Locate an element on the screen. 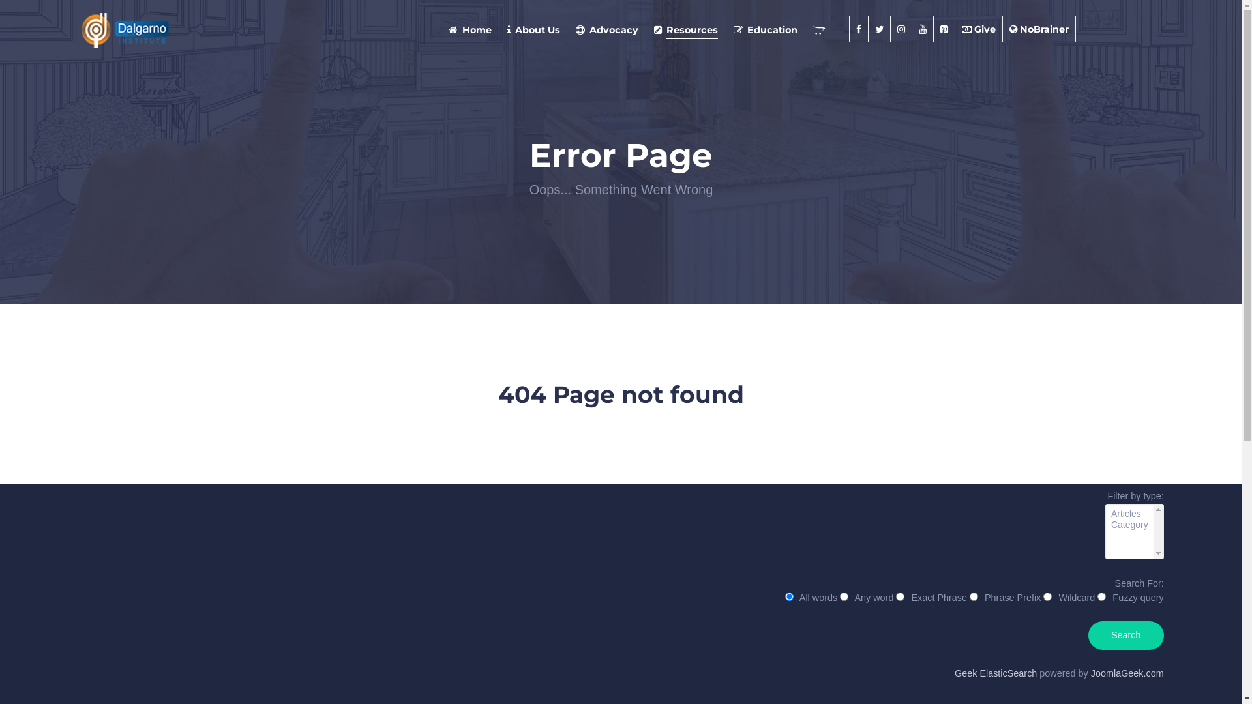  Instagram is located at coordinates (1137, 351).